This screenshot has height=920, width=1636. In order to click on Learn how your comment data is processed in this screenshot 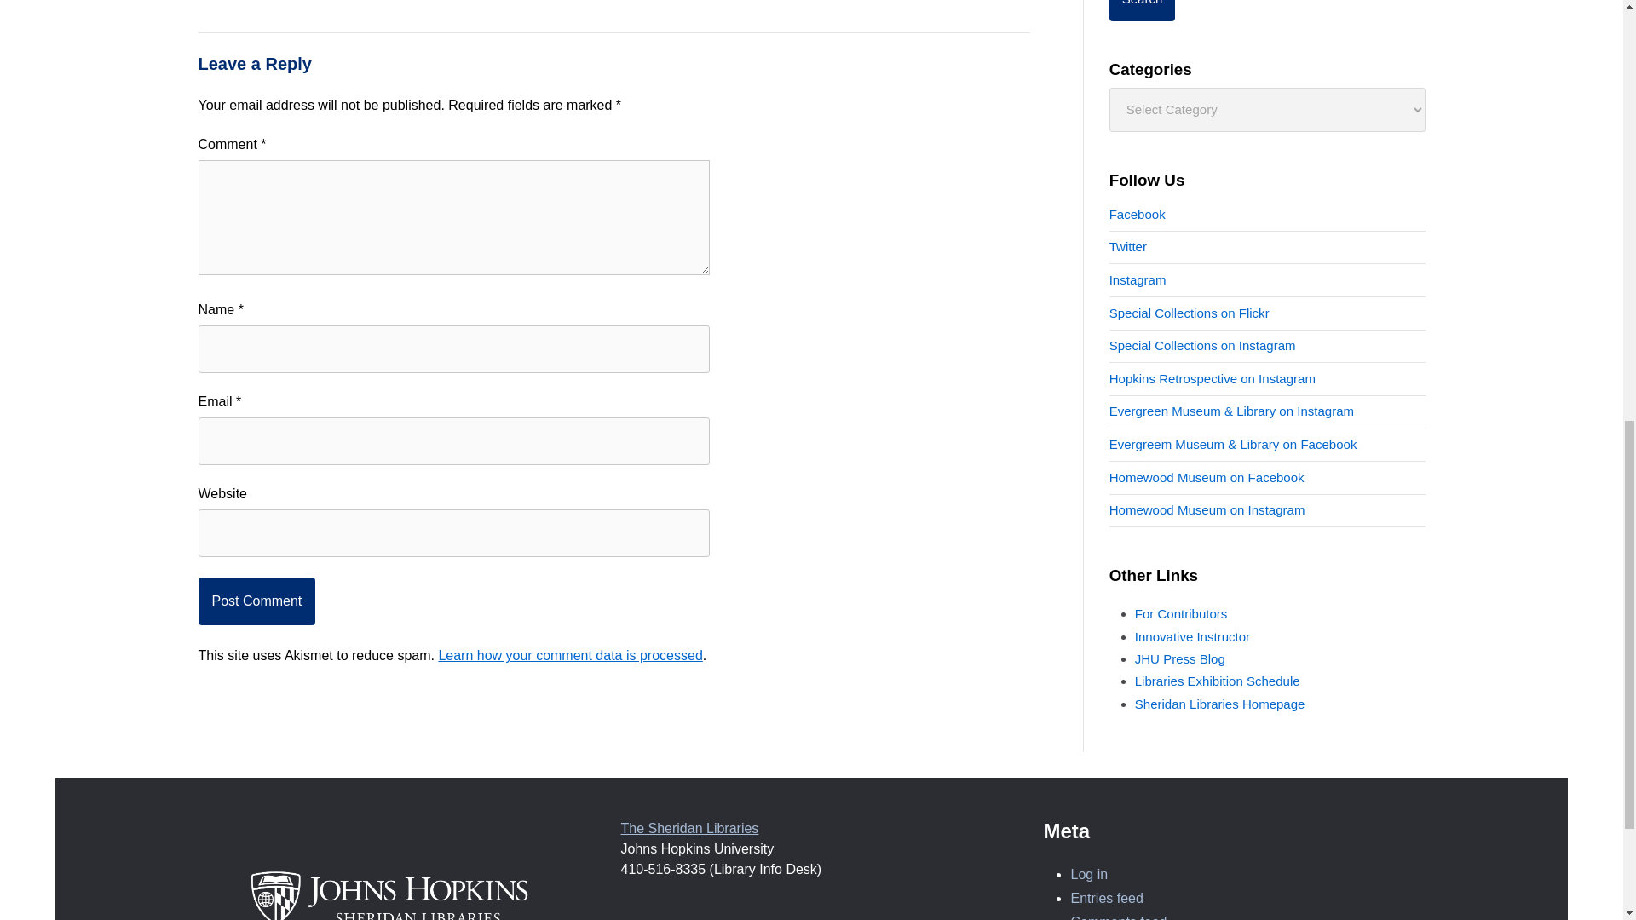, I will do `click(569, 655)`.